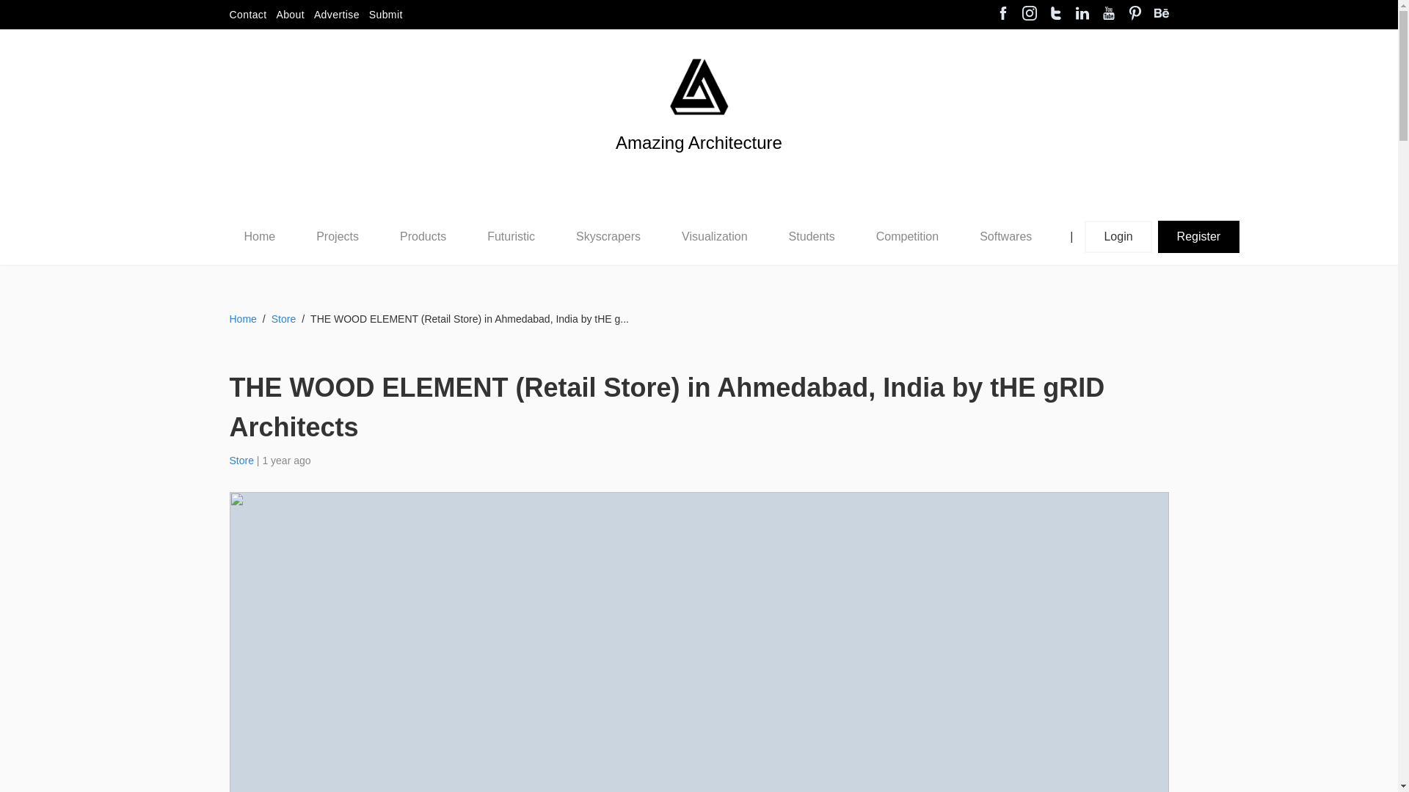 This screenshot has height=792, width=1409. Describe the element at coordinates (386, 15) in the screenshot. I see `Submit page` at that location.